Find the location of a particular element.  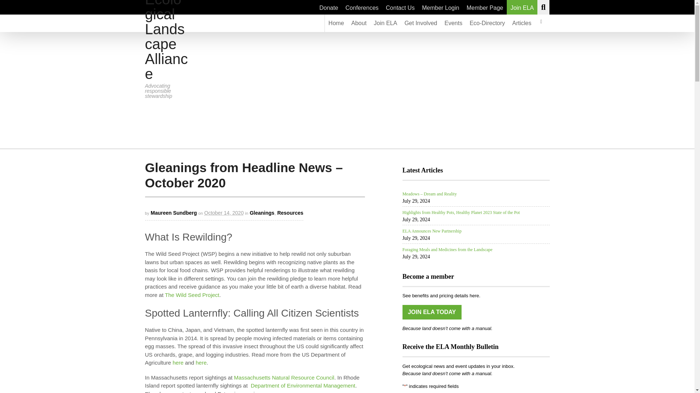

Member Login is located at coordinates (440, 7).